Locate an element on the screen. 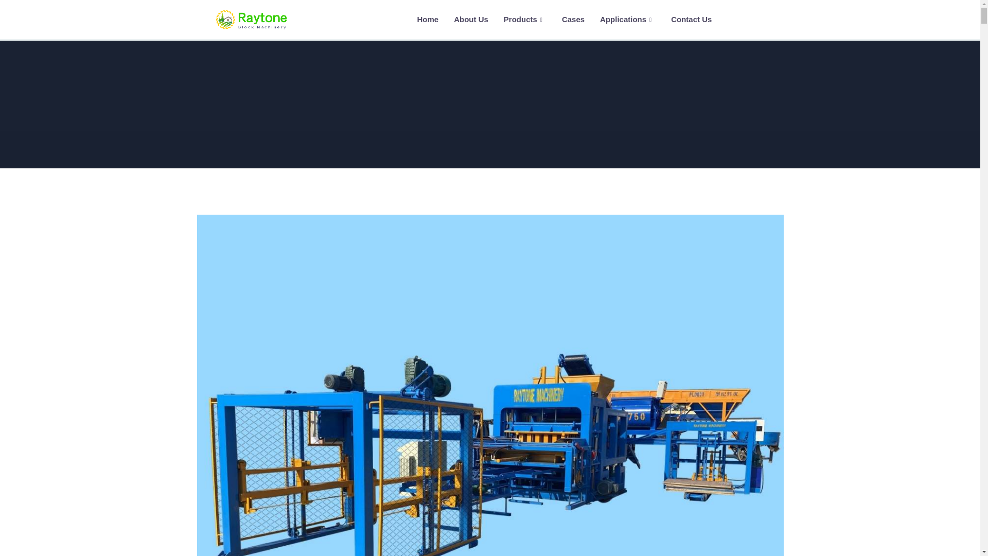 This screenshot has width=988, height=556. Home is located at coordinates (251, 20).